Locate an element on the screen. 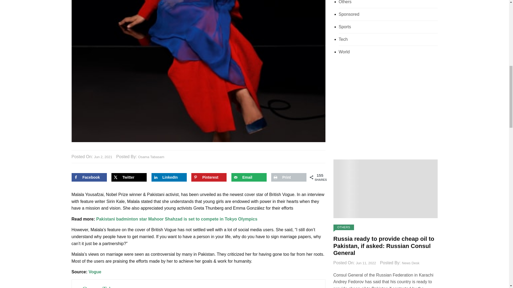 This screenshot has height=288, width=513. LinkedIn is located at coordinates (169, 177).